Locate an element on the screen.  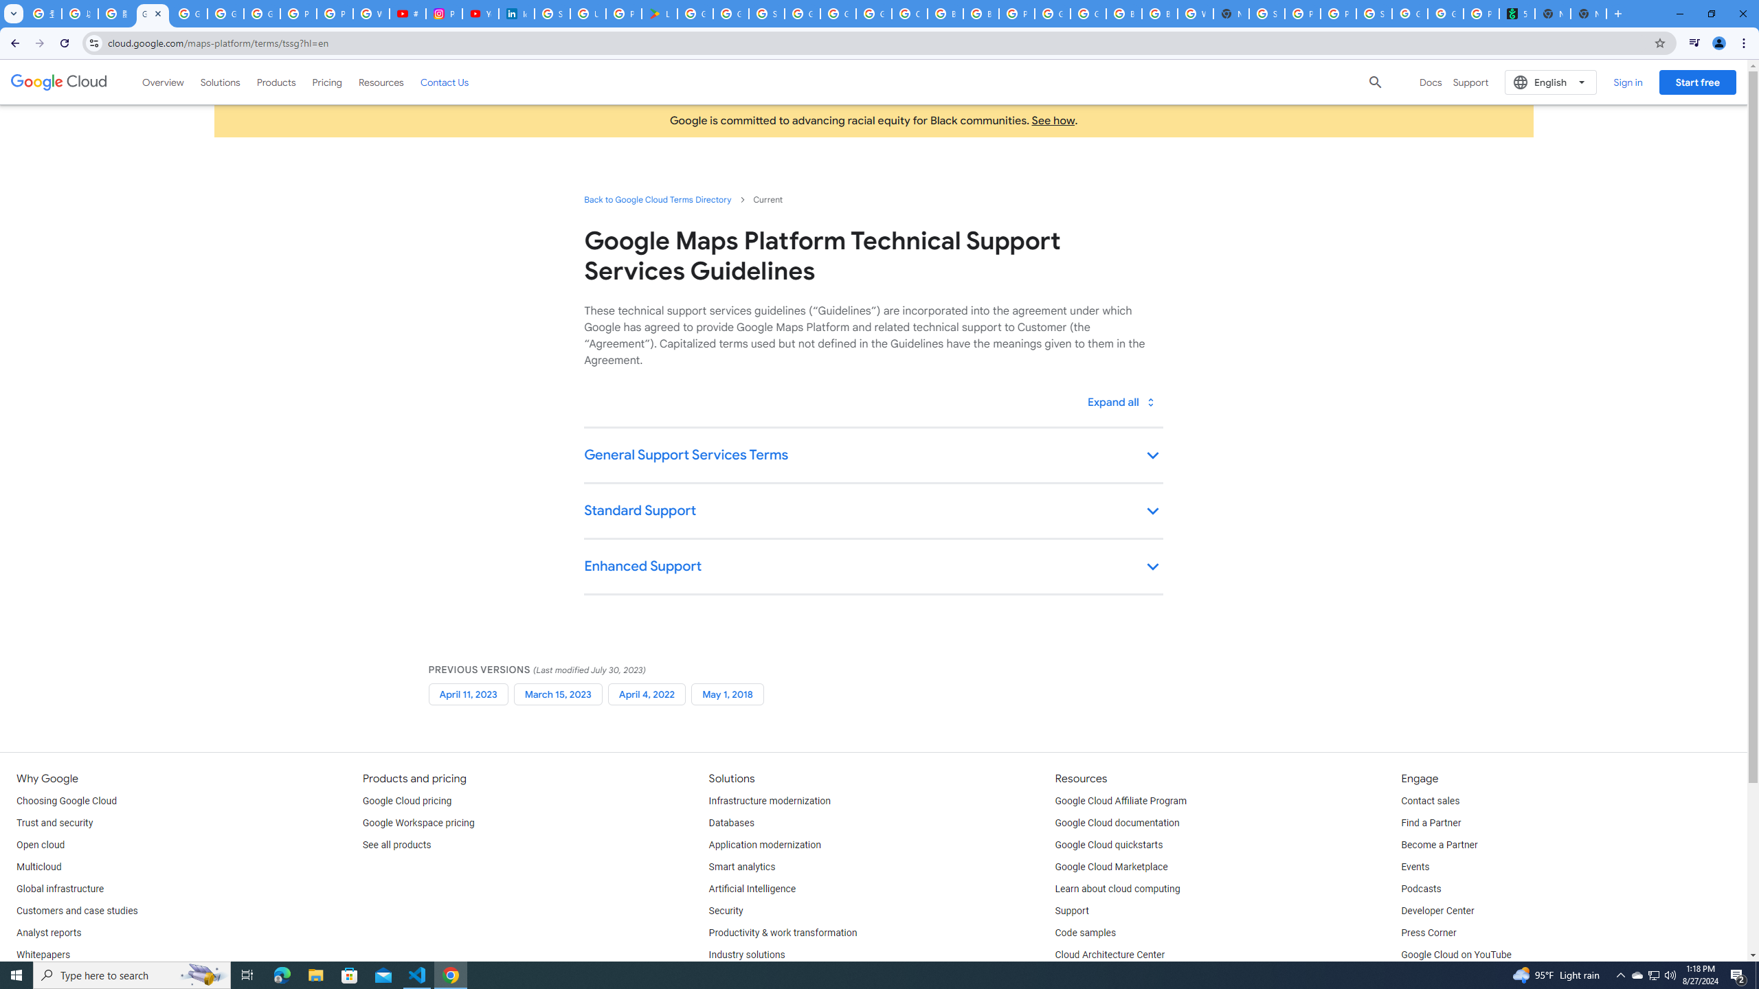
Contact Us is located at coordinates (445, 82).